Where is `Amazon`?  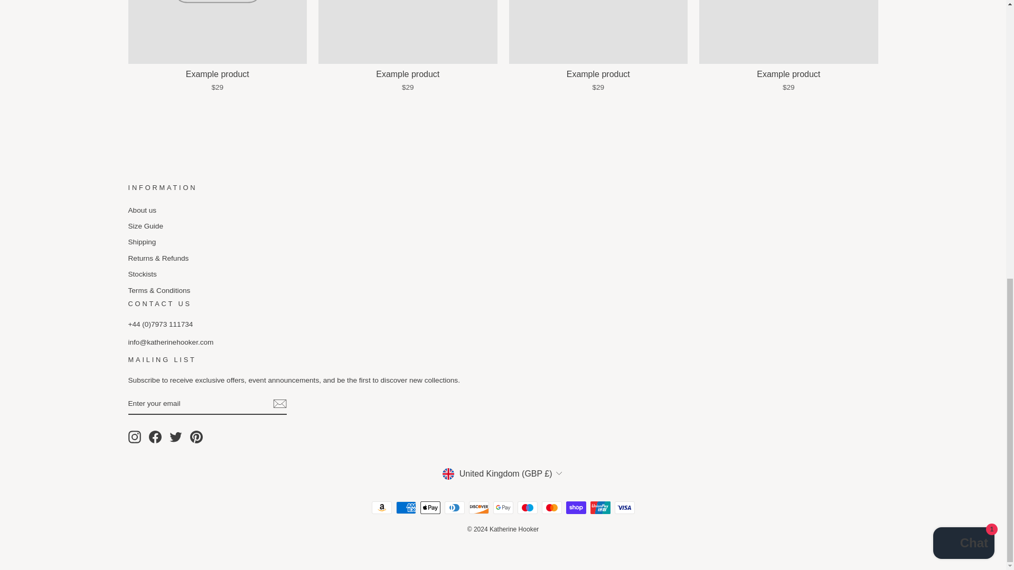
Amazon is located at coordinates (381, 508).